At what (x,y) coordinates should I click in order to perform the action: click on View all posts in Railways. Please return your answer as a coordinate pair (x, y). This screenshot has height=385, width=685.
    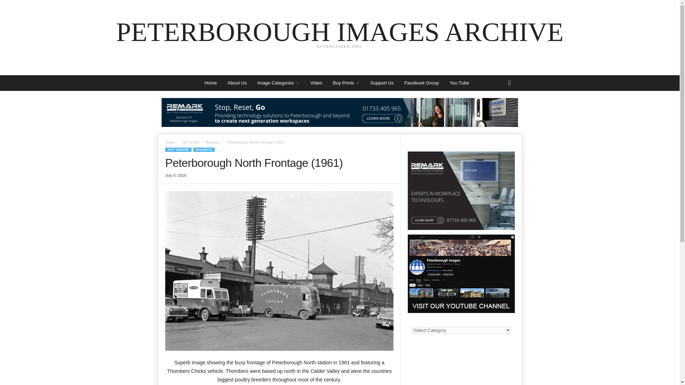
    Looking at the image, I should click on (210, 83).